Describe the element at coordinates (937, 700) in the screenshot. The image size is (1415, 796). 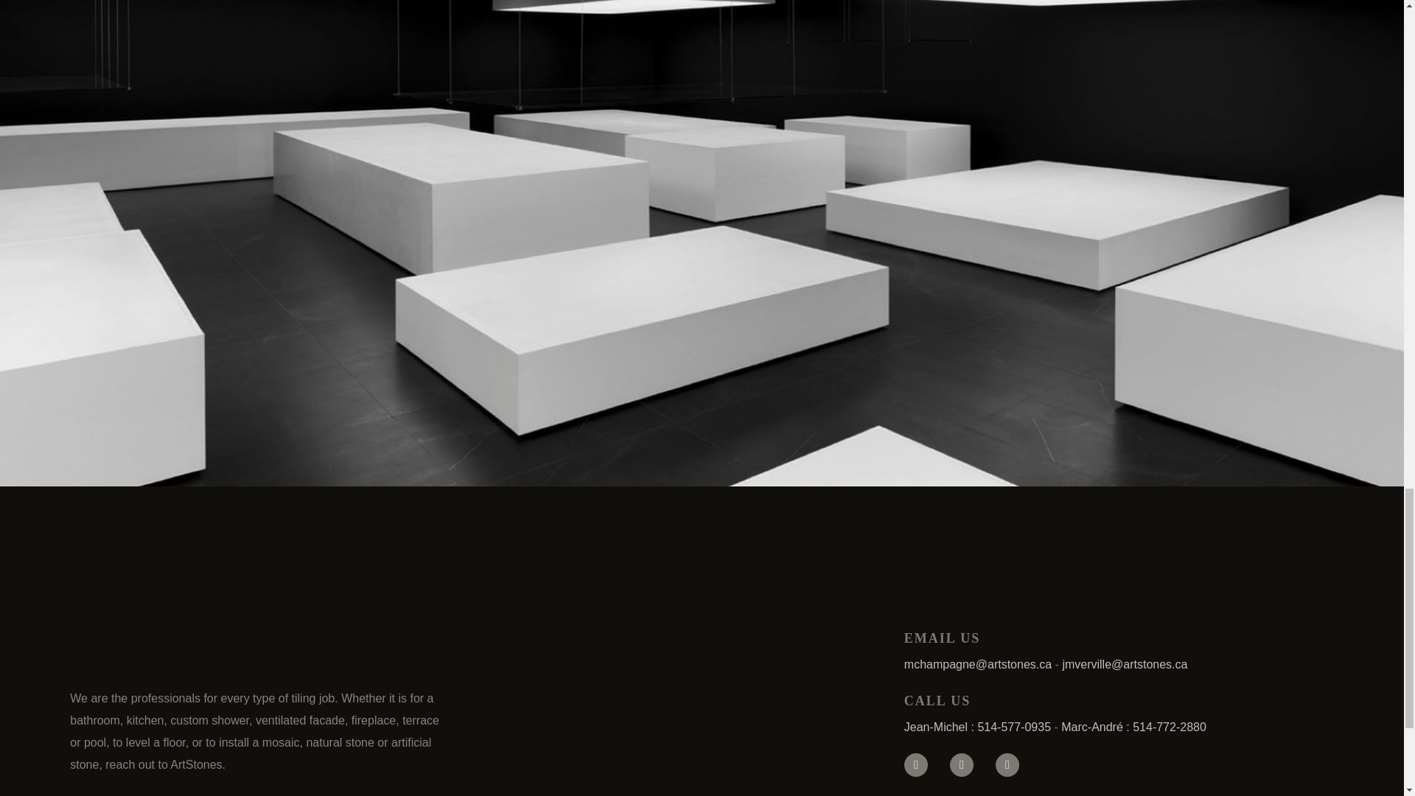
I see `CALL US` at that location.